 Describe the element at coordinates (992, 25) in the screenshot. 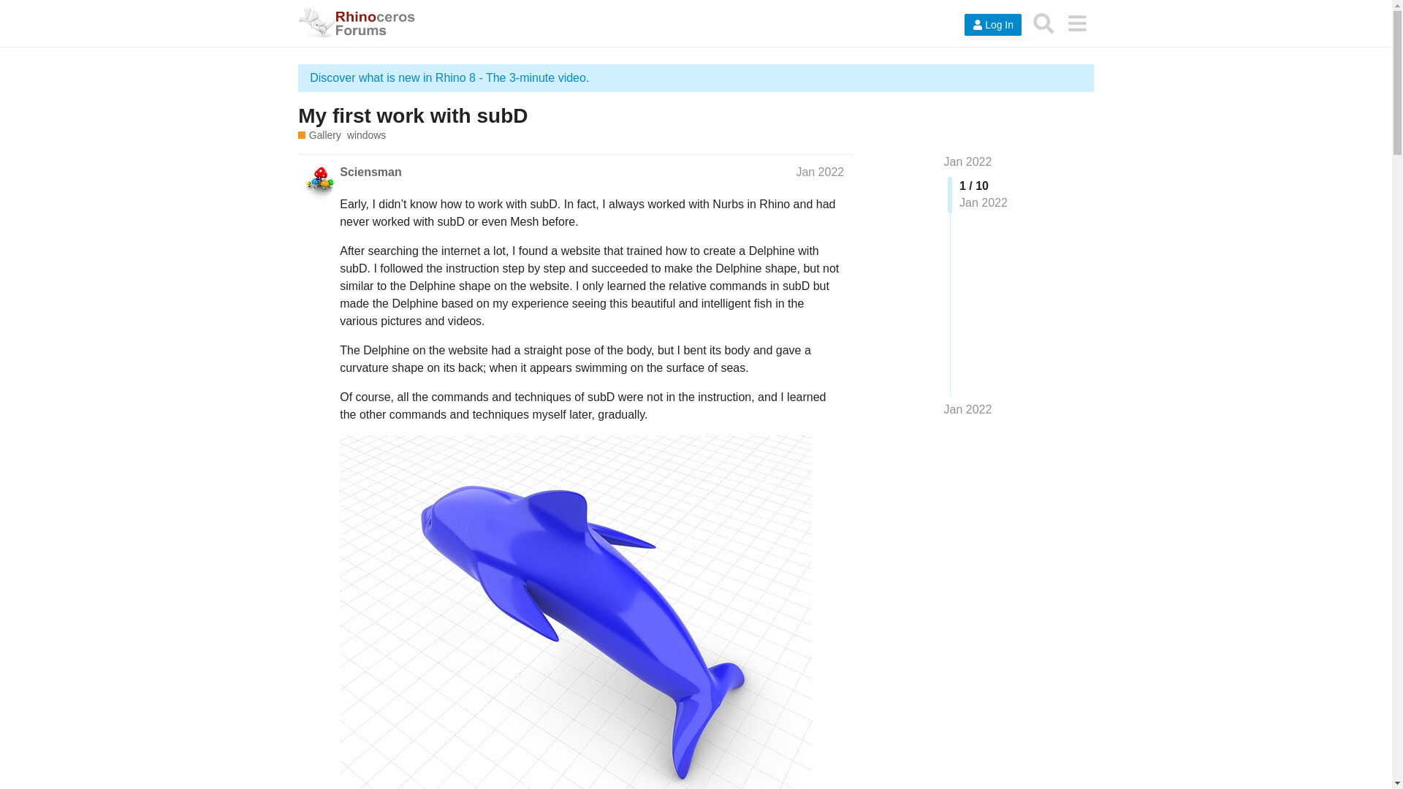

I see `Log In` at that location.